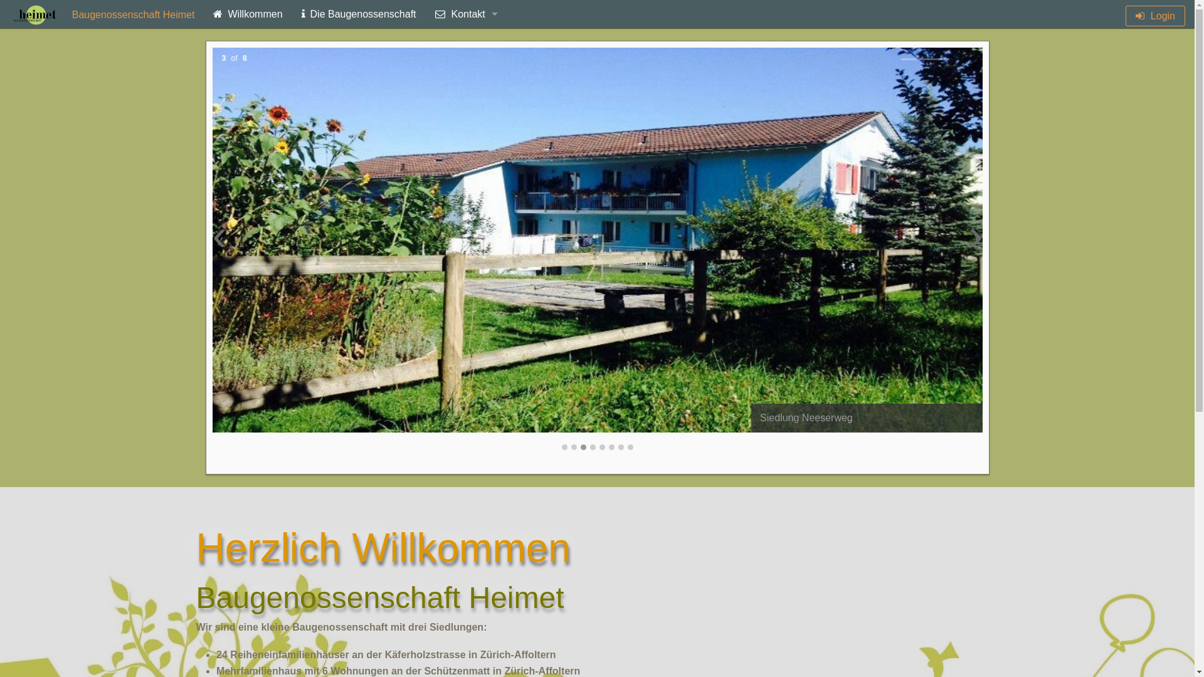  I want to click on Bewerbung, so click(467, 99).